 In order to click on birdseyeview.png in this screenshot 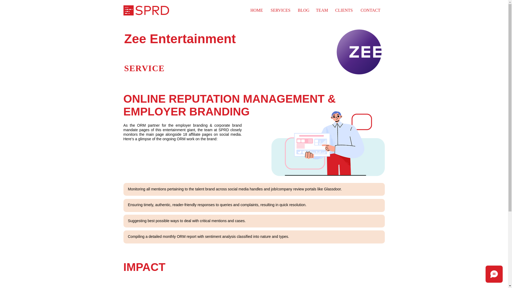, I will do `click(327, 143)`.